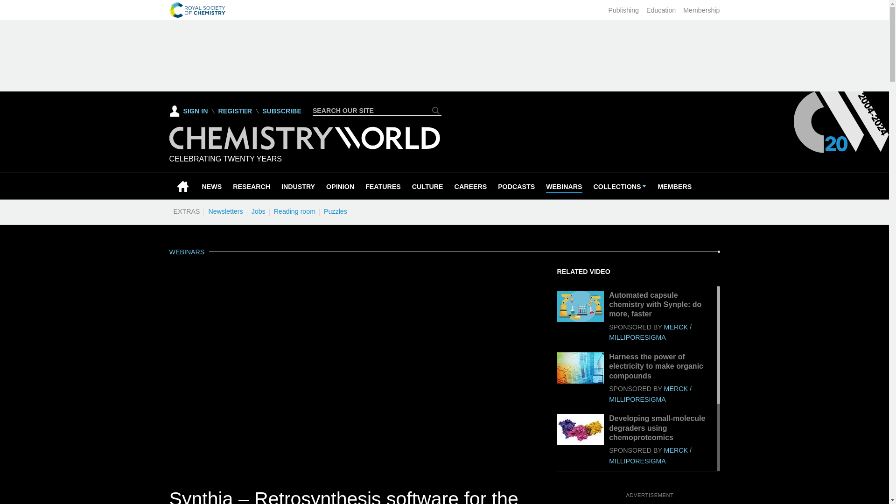 The image size is (896, 504). Describe the element at coordinates (304, 147) in the screenshot. I see `Chemistry World` at that location.